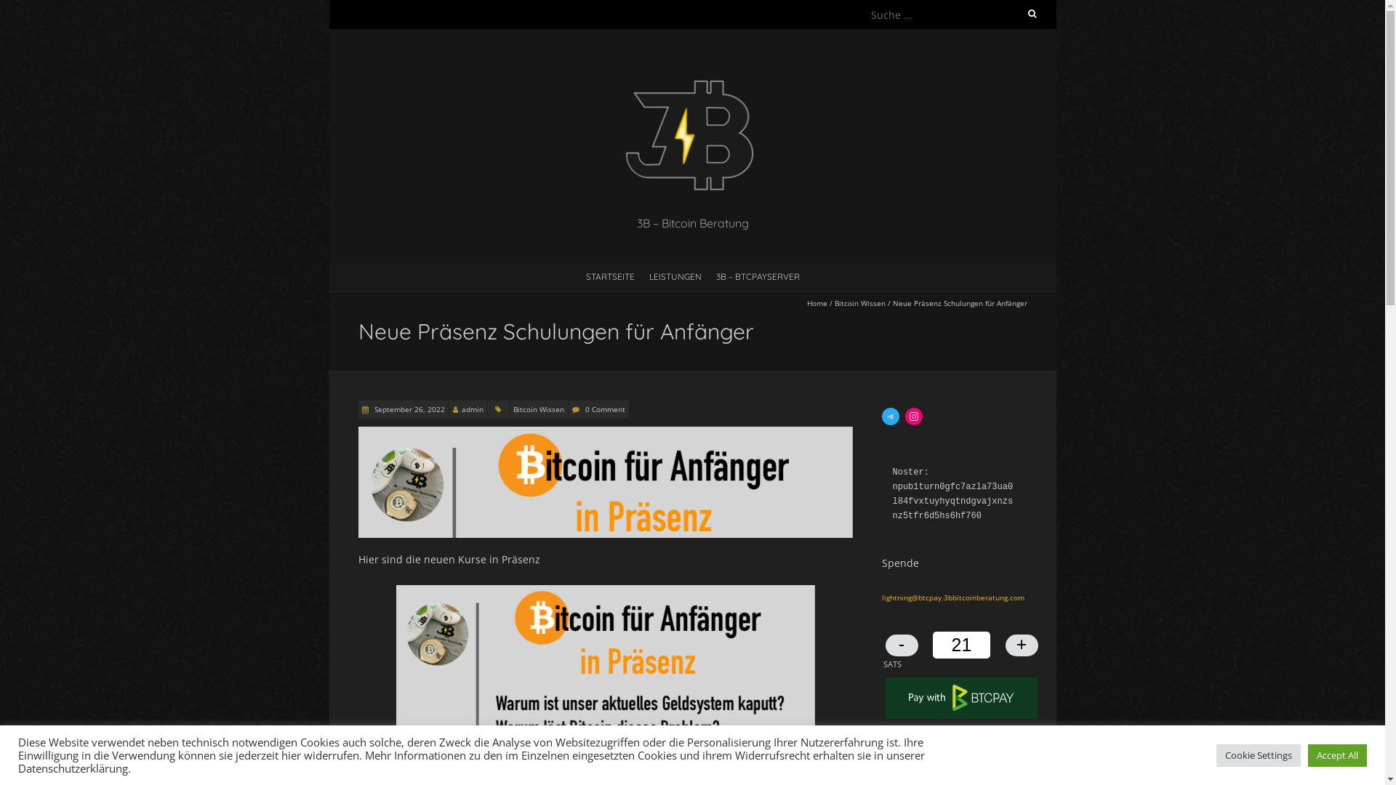 The image size is (1396, 785). Describe the element at coordinates (913, 416) in the screenshot. I see `Instagram` at that location.